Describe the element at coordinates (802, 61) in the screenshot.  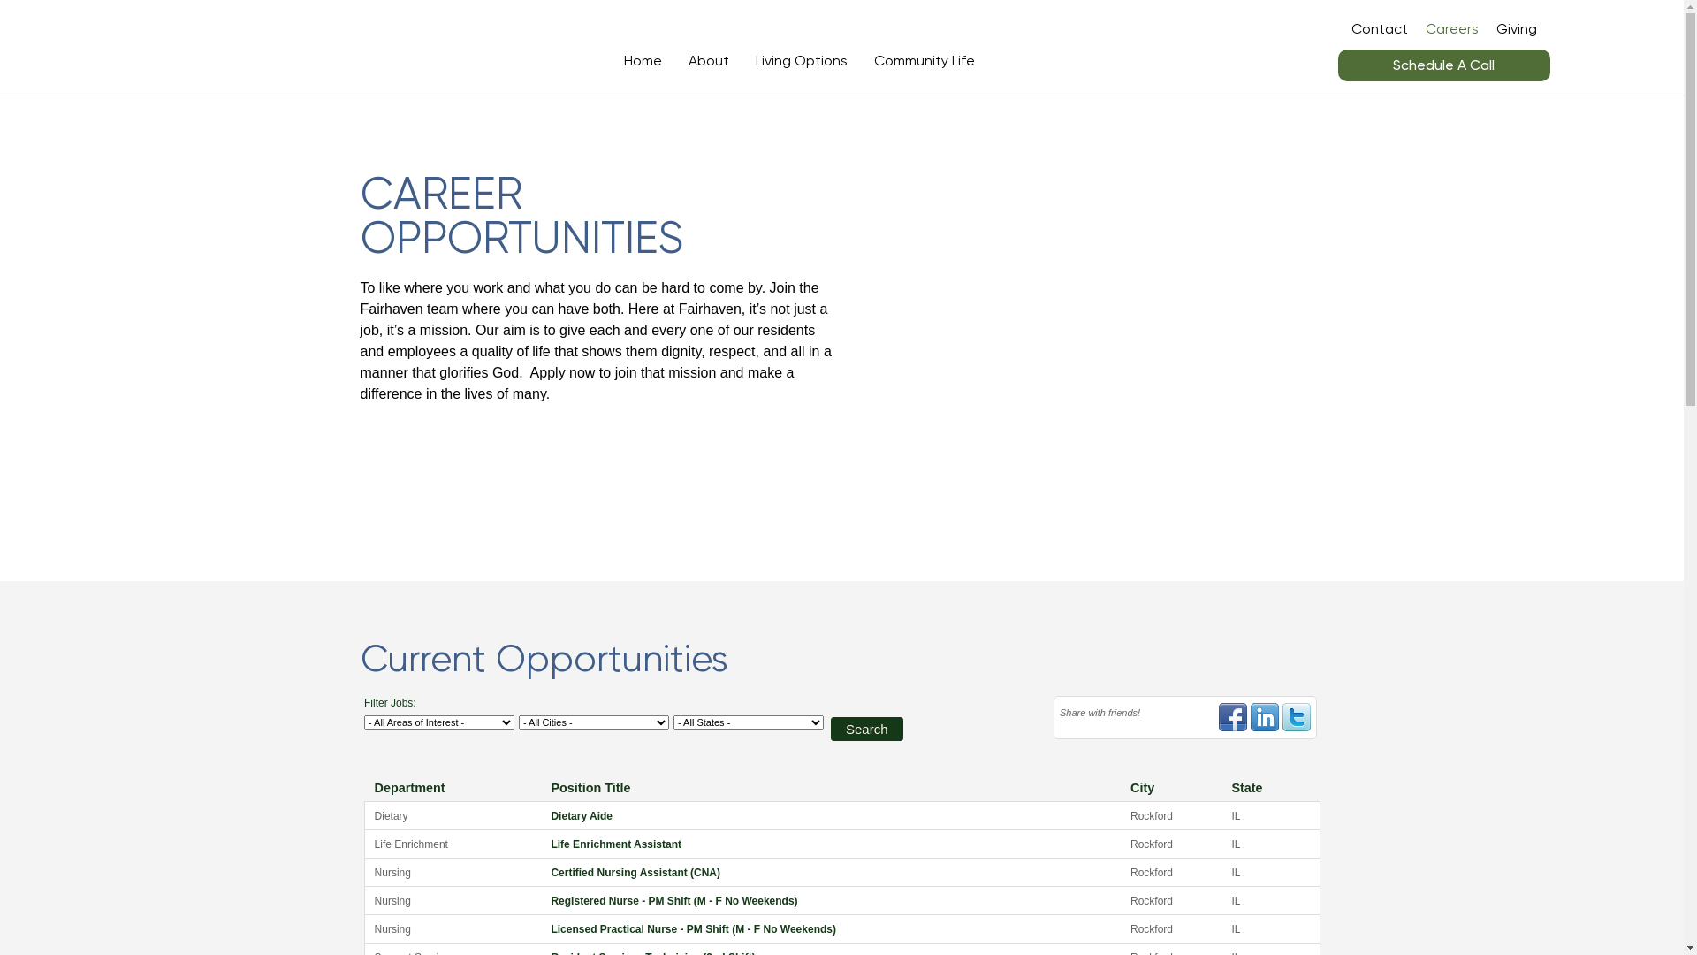
I see `Living Options` at that location.